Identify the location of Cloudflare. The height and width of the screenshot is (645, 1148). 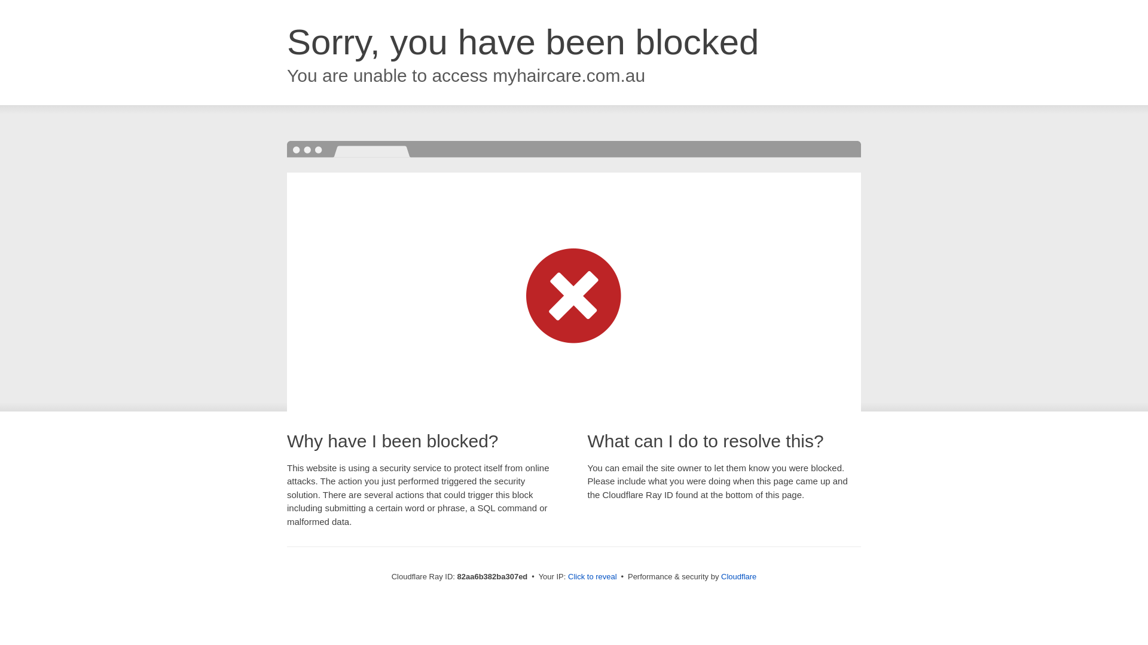
(739, 577).